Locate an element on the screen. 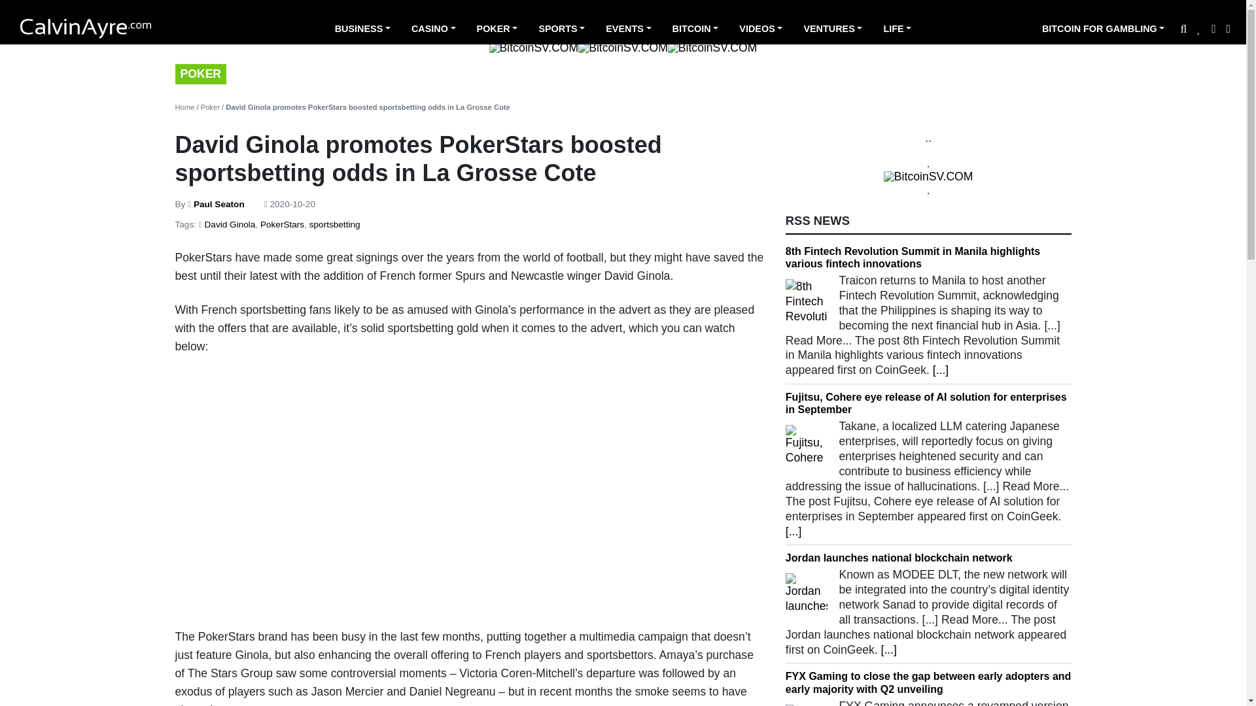 This screenshot has width=1256, height=706. VIDEOS is located at coordinates (760, 30).